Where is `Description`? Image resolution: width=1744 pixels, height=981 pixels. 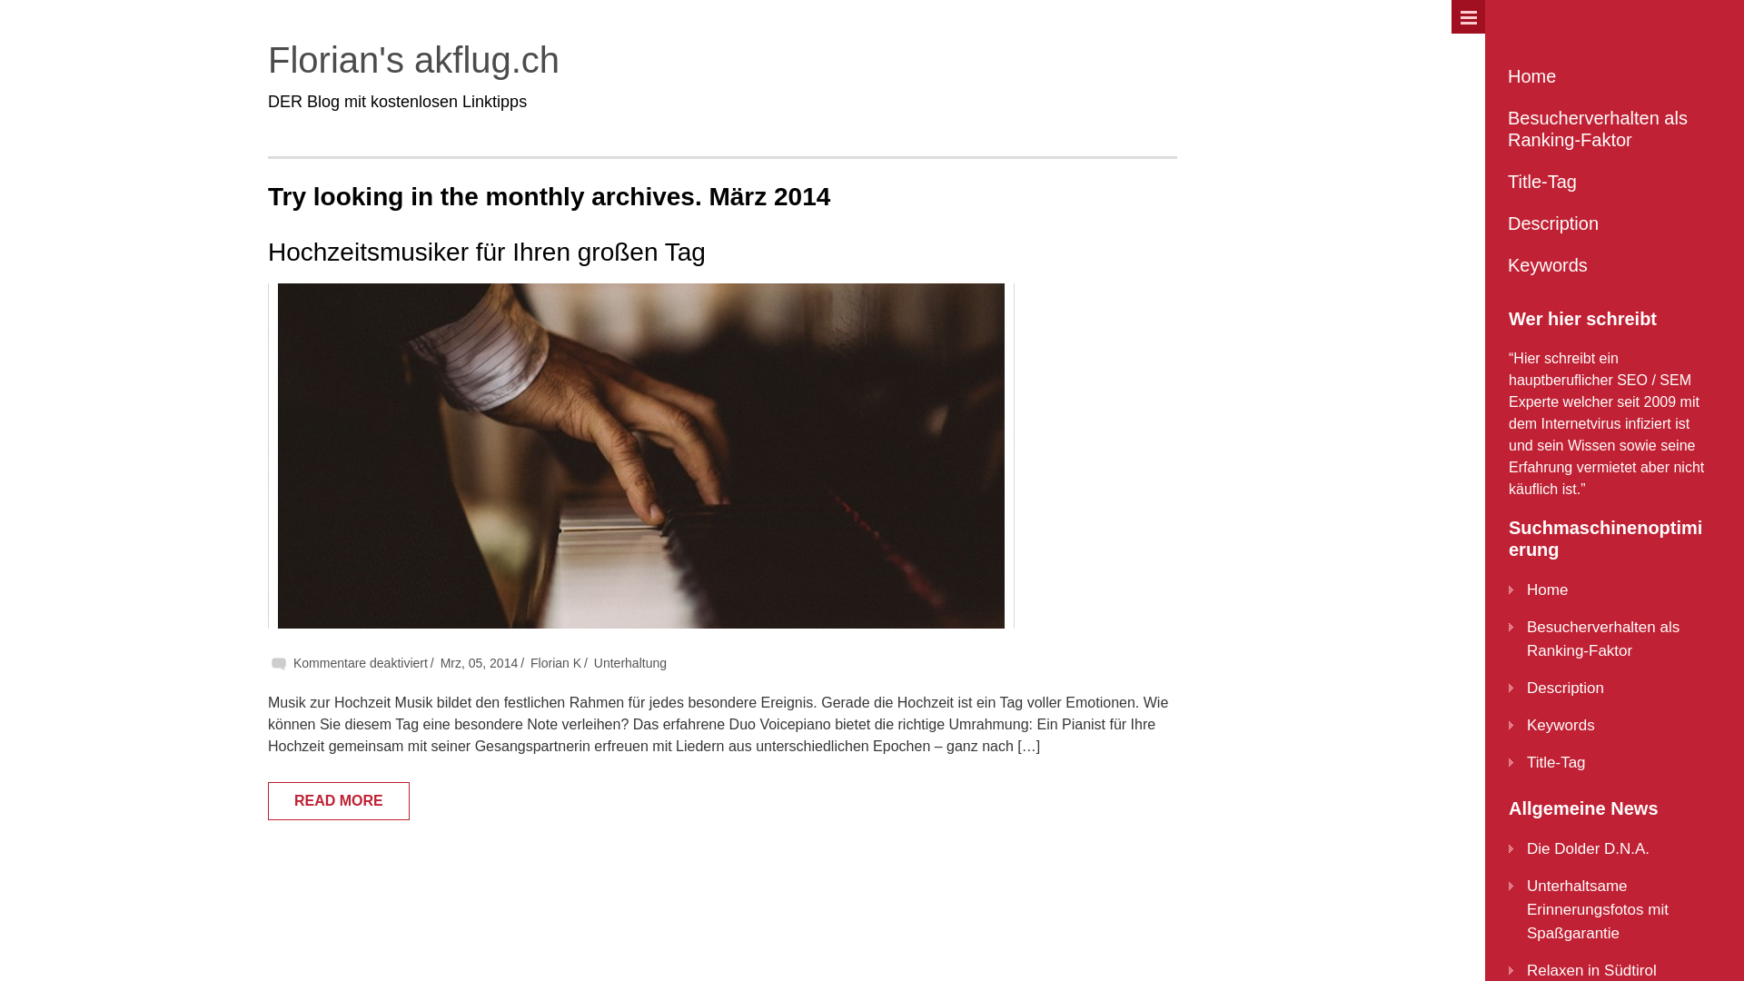
Description is located at coordinates (1606, 223).